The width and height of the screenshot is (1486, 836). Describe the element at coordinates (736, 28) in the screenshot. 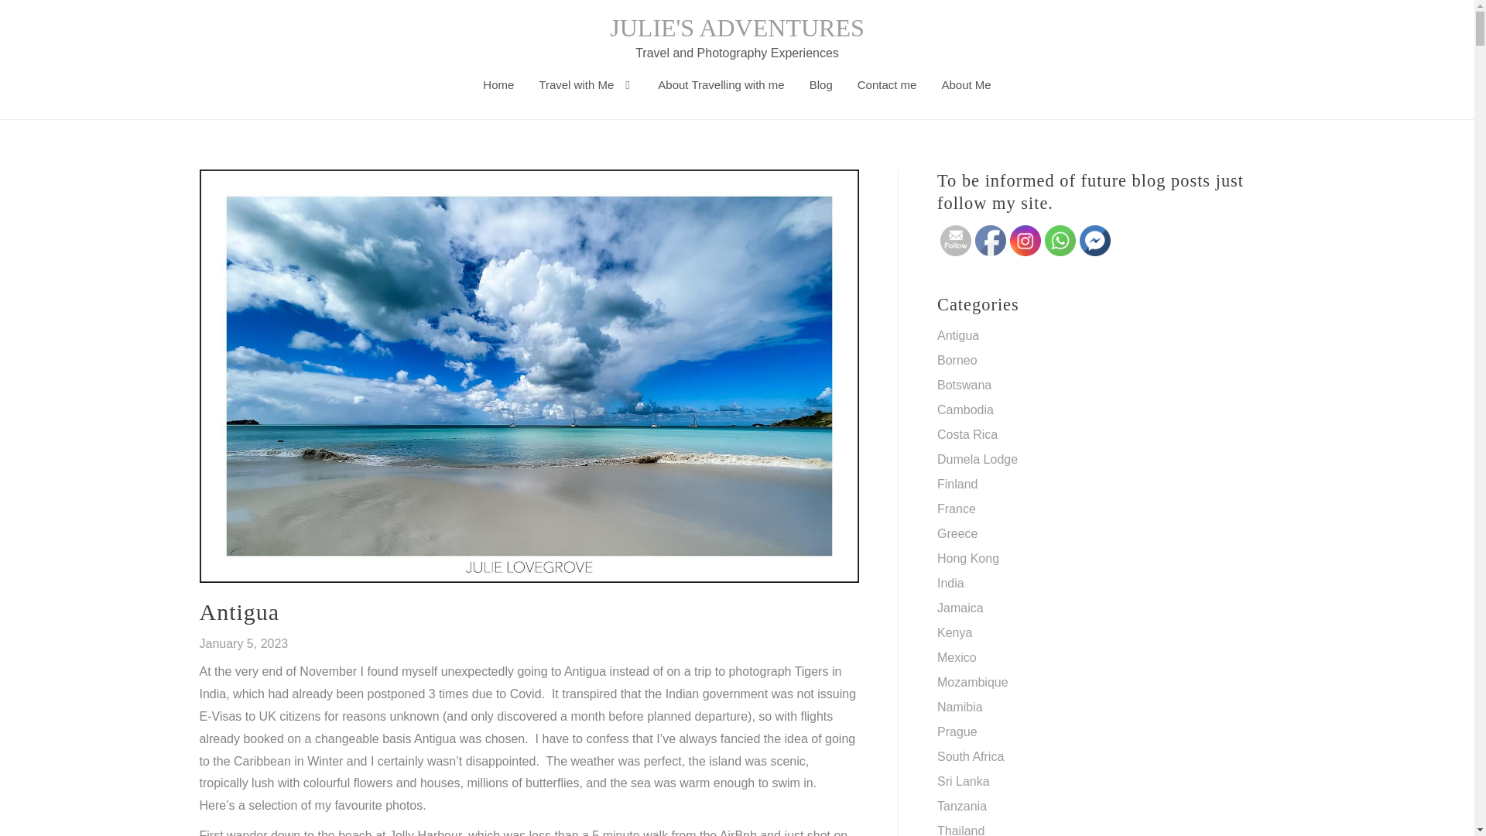

I see `JULIE'S ADVENTURES` at that location.